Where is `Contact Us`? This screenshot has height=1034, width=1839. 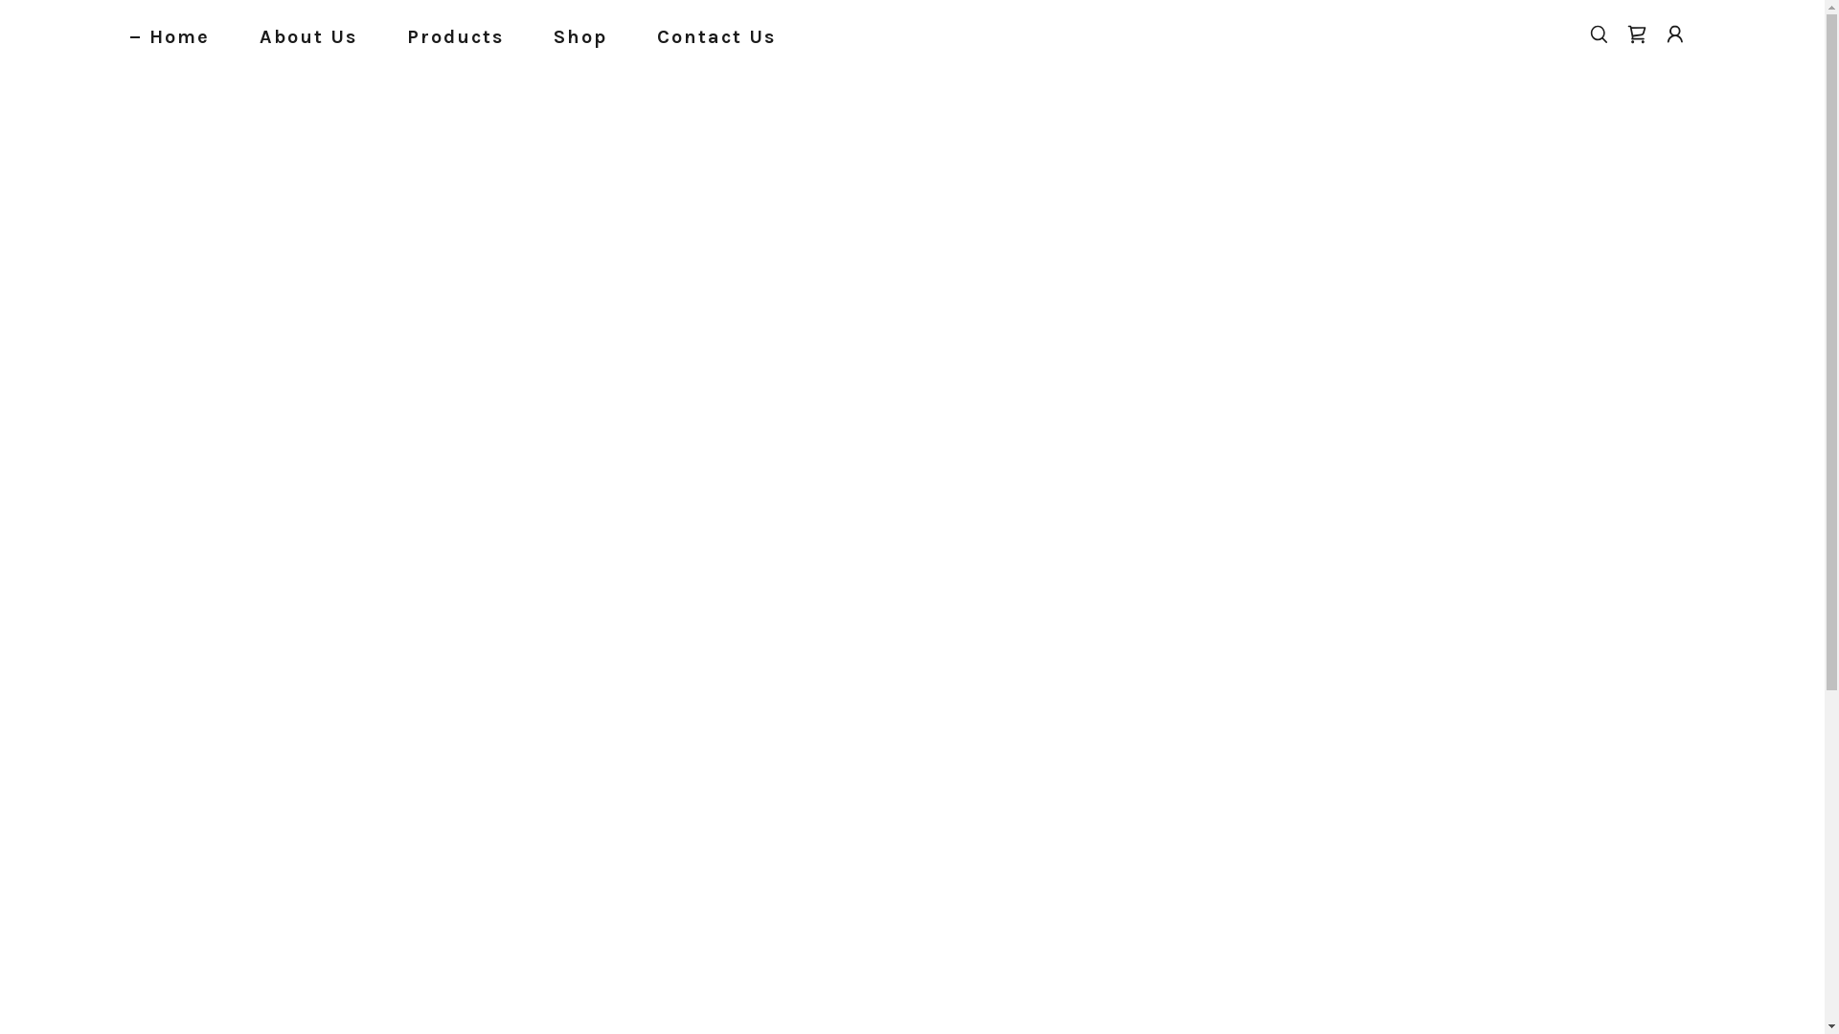 Contact Us is located at coordinates (707, 36).